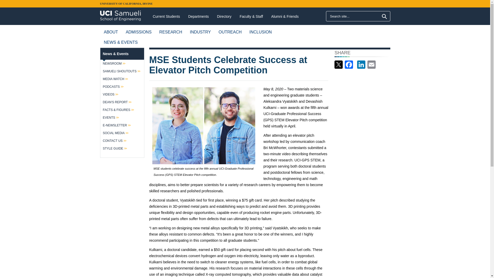 The width and height of the screenshot is (494, 278). I want to click on UNIVERSITY OF CALIFORNIA, IRVINE, so click(126, 4).